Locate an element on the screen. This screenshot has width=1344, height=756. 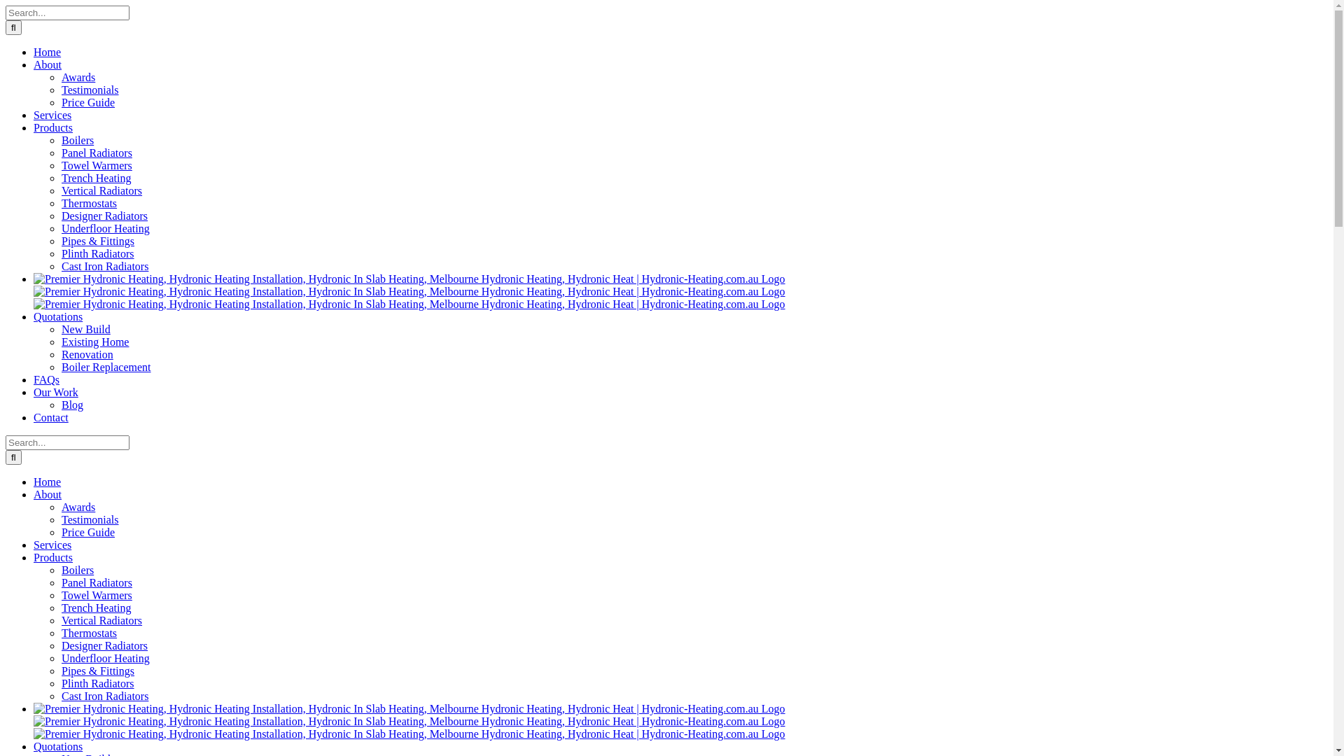
Thermostats is located at coordinates (90, 203).